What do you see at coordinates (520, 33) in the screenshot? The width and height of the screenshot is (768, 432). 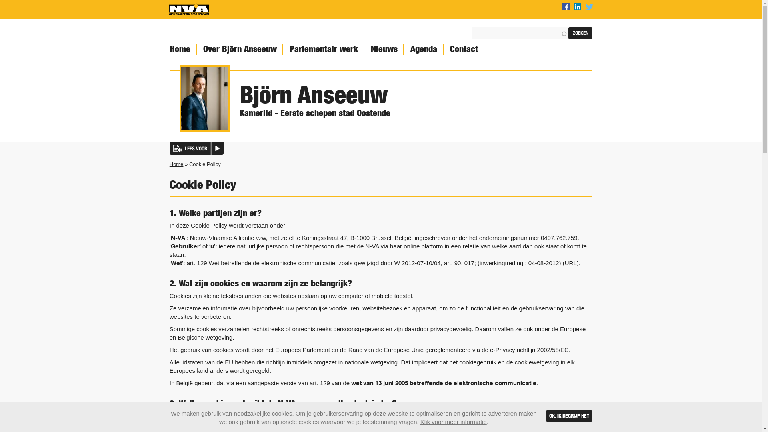 I see `Geef de woorden op waarnaar u wilt zoeken.` at bounding box center [520, 33].